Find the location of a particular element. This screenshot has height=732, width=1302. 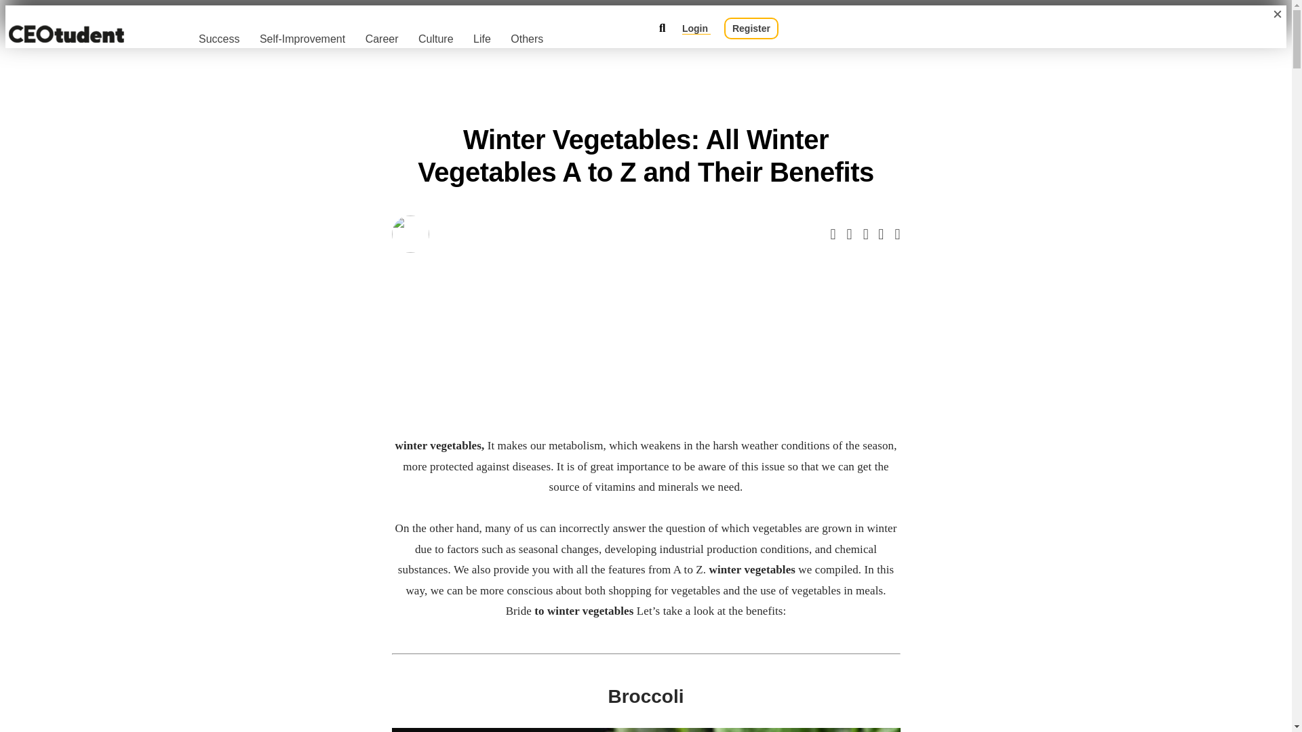

CEOtudent Logo is located at coordinates (66, 34).